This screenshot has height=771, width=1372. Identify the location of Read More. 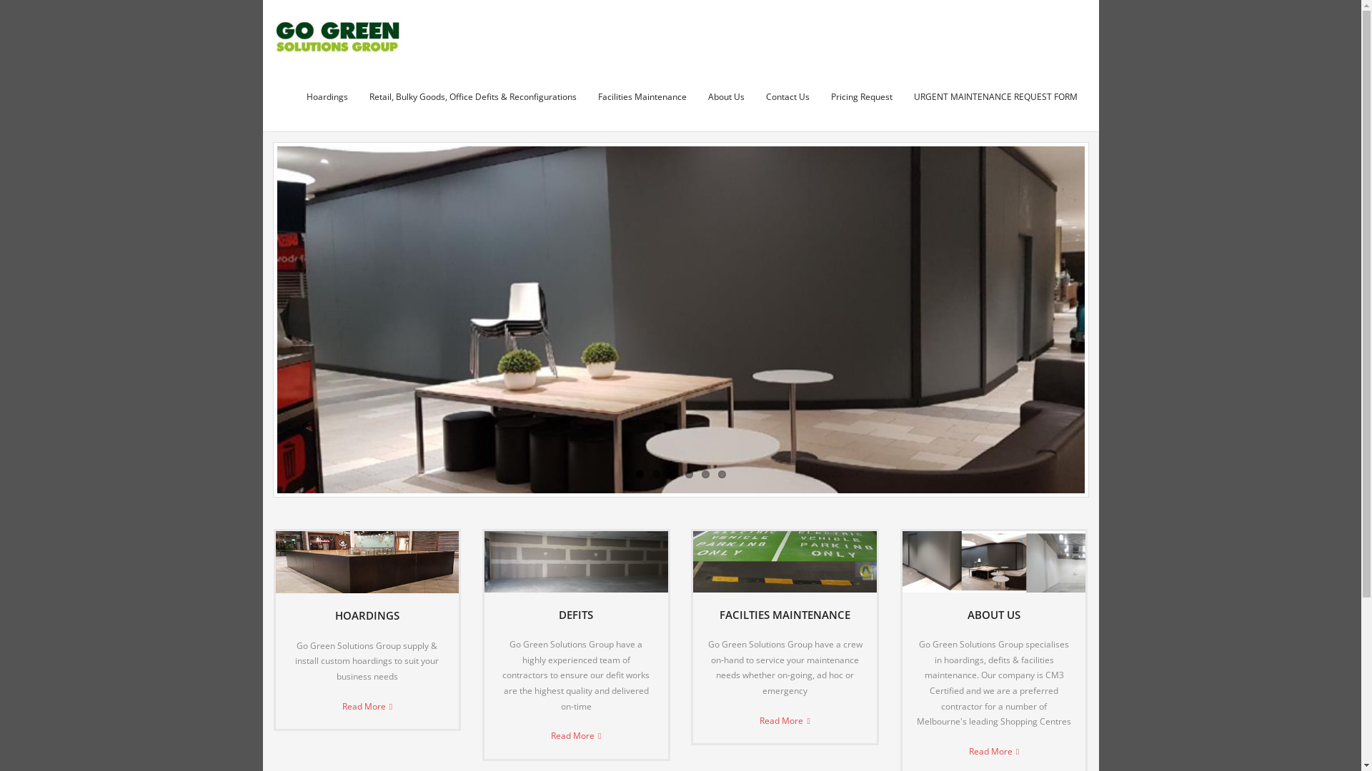
(367, 707).